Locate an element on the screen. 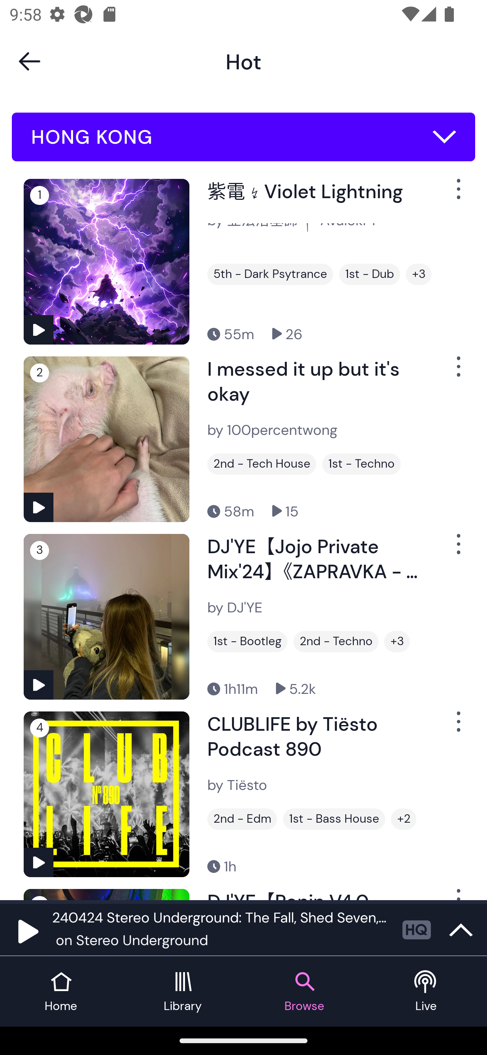 The height and width of the screenshot is (1055, 487). 1st - Techno is located at coordinates (362, 464).